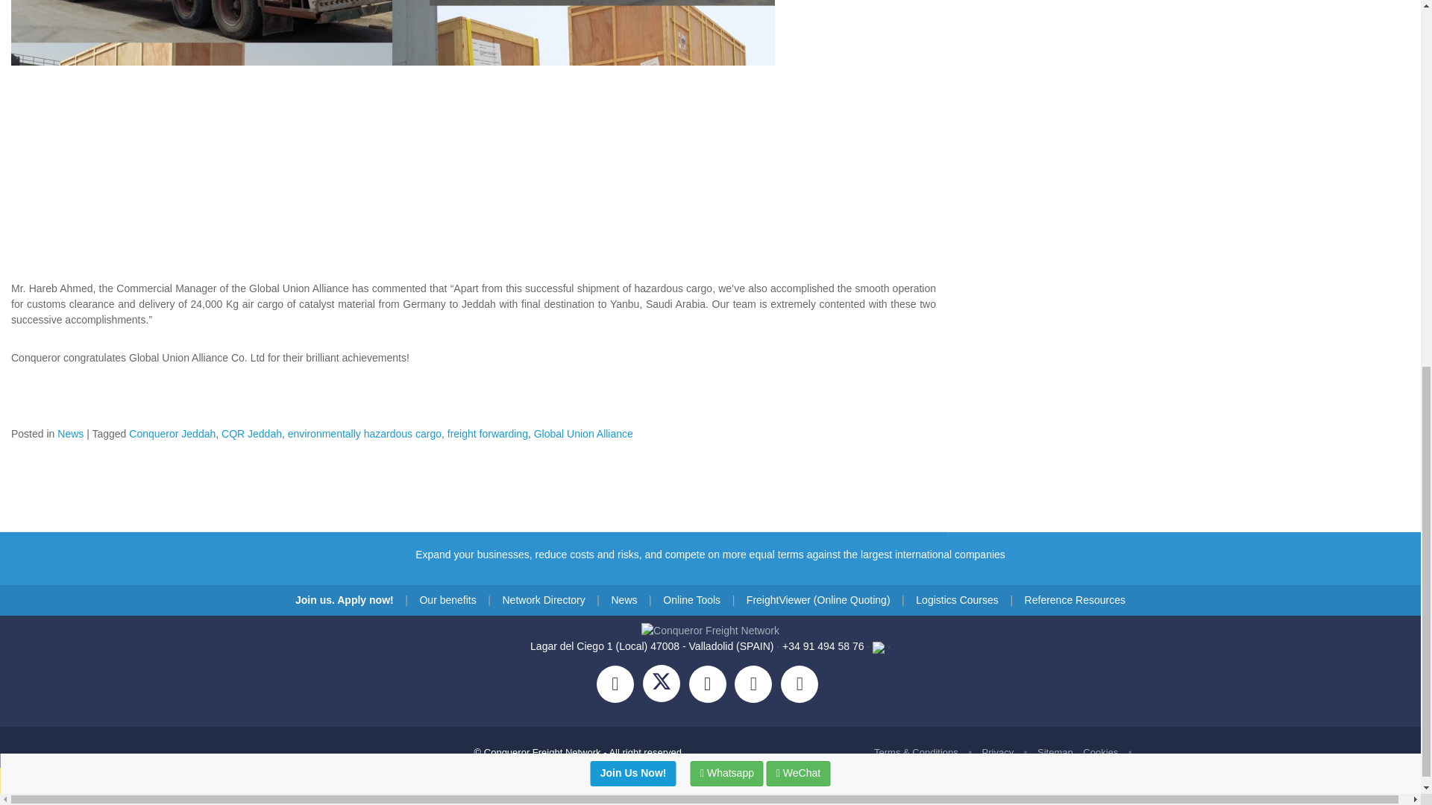  What do you see at coordinates (447, 600) in the screenshot?
I see `Our benefits` at bounding box center [447, 600].